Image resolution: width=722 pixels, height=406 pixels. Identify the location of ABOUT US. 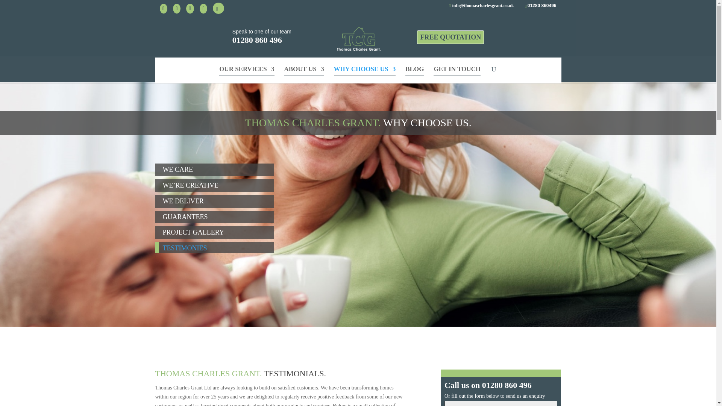
(303, 71).